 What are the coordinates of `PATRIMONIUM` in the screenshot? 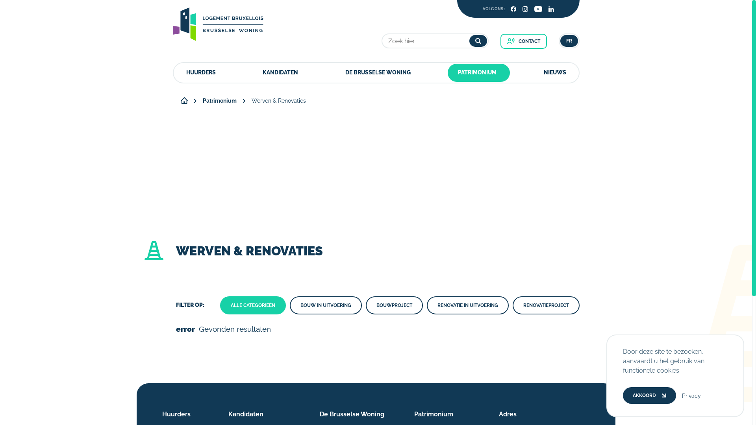 It's located at (477, 72).